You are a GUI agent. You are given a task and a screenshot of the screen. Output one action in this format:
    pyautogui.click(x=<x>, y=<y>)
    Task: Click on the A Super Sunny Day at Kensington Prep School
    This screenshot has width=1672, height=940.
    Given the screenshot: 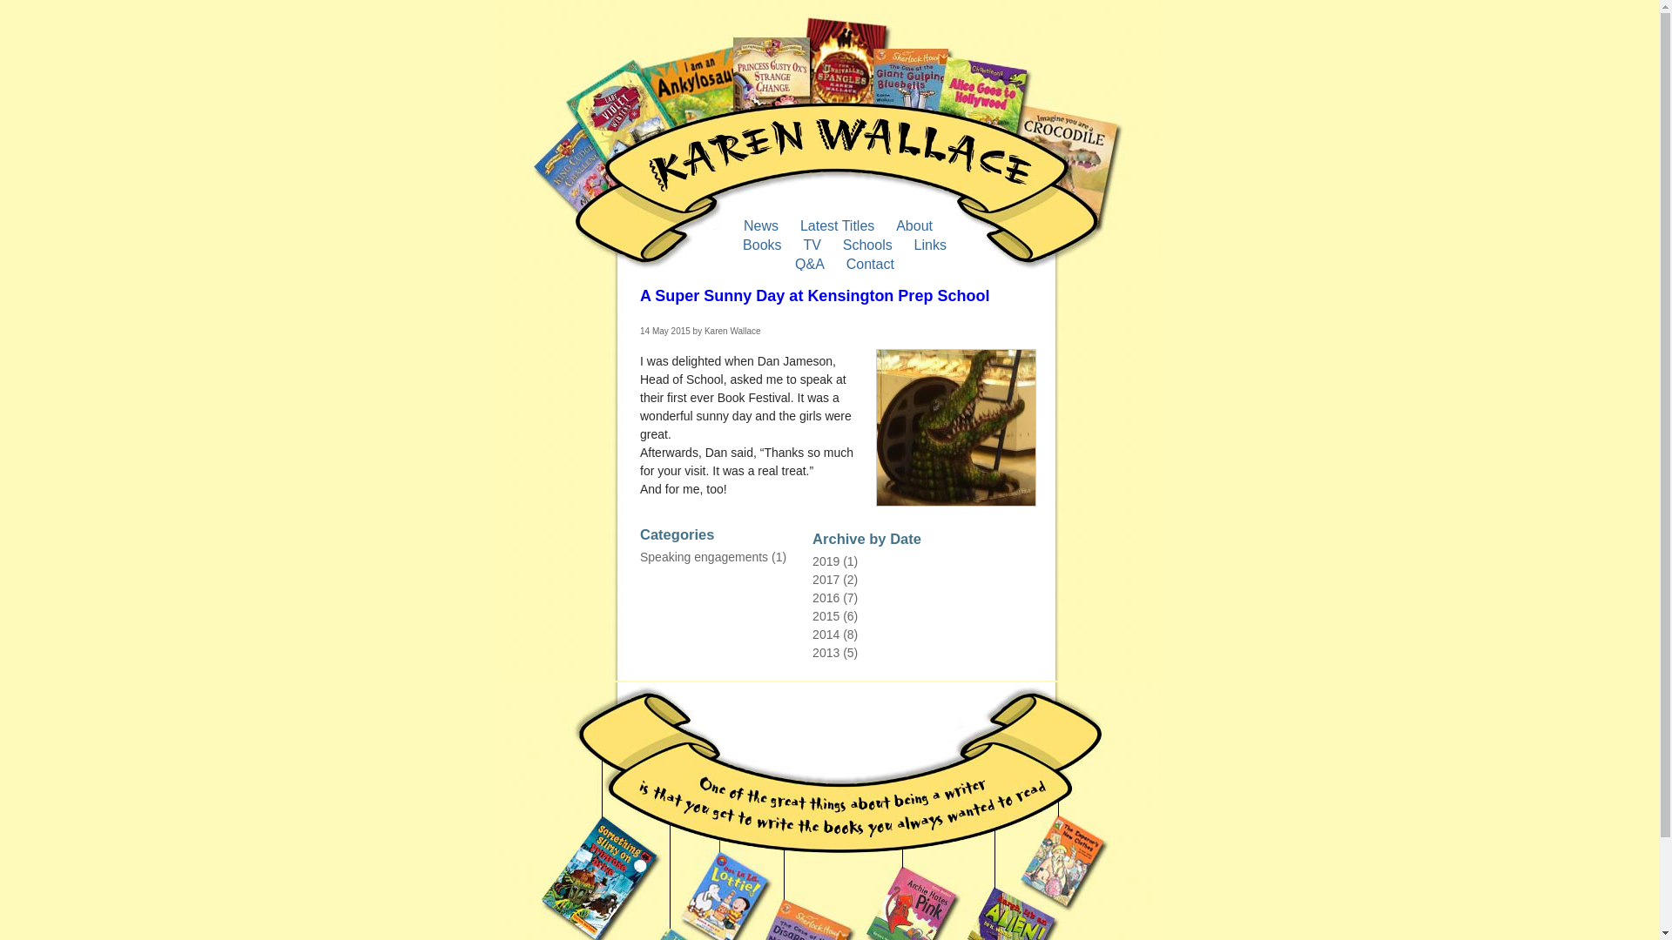 What is the action you would take?
    pyautogui.click(x=815, y=296)
    